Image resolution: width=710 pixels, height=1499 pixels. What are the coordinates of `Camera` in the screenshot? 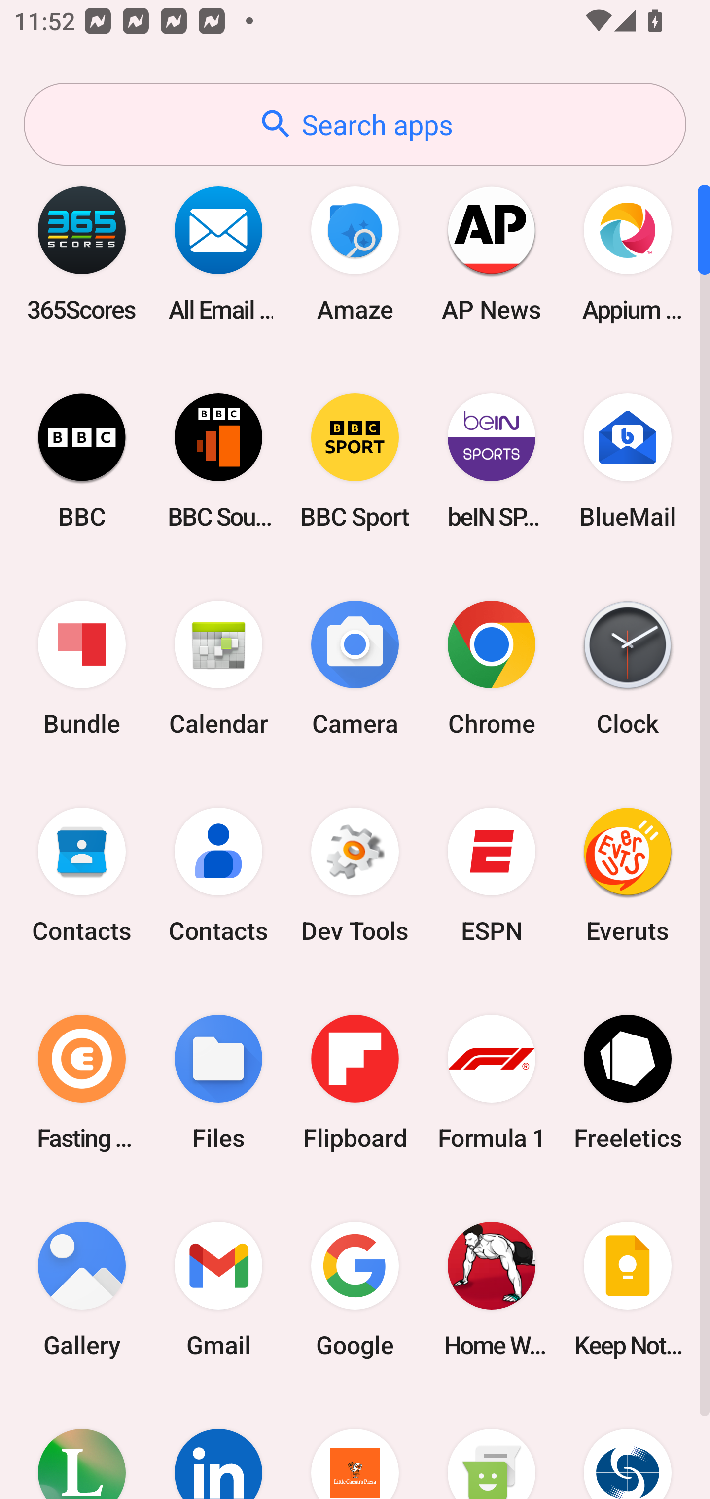 It's located at (355, 669).